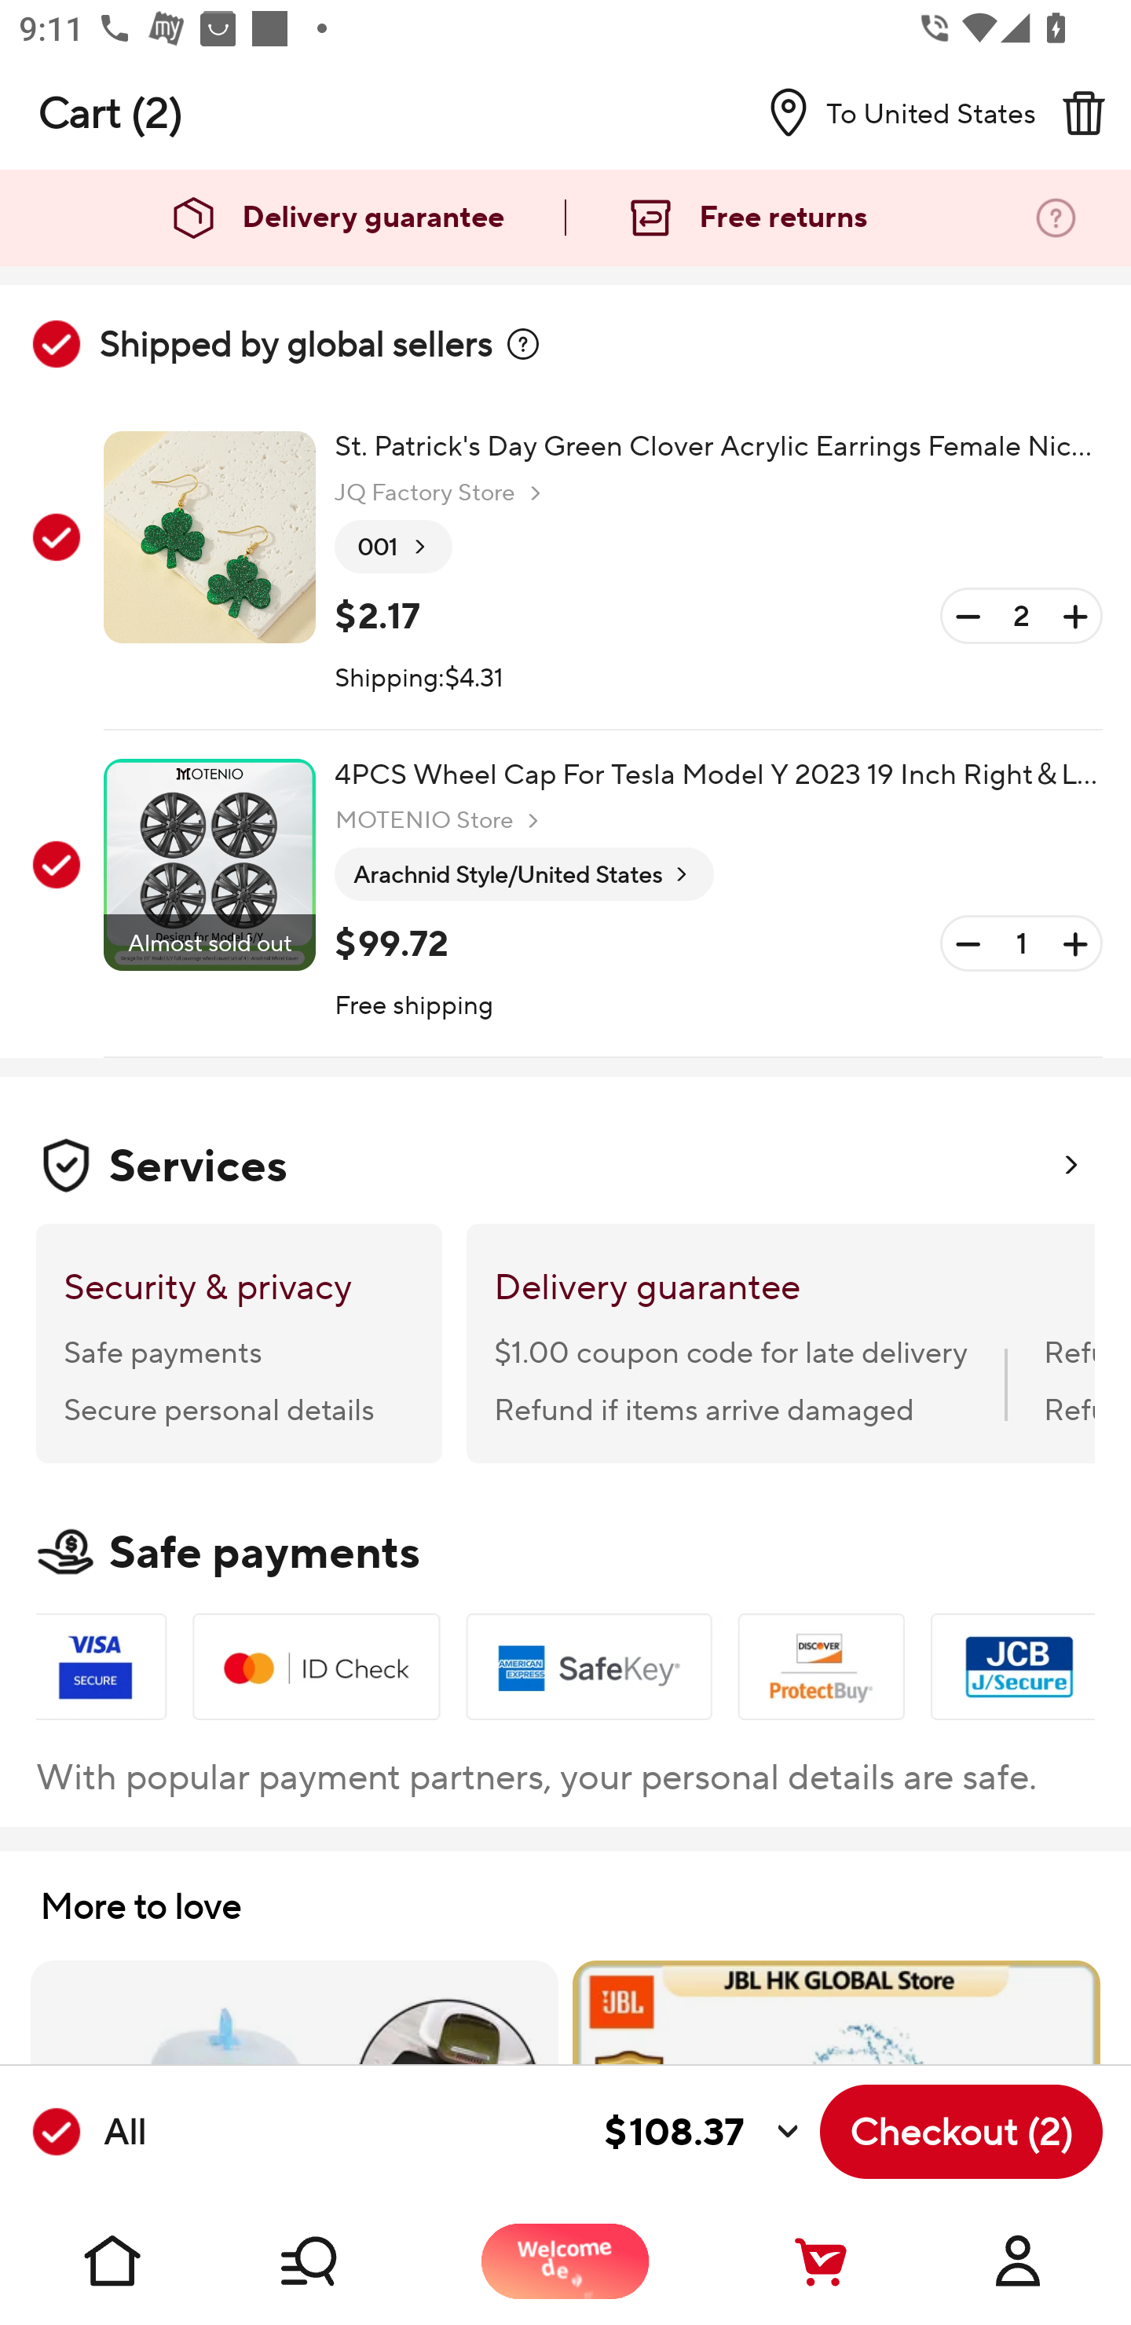  What do you see at coordinates (891, 112) in the screenshot?
I see ` To United States` at bounding box center [891, 112].